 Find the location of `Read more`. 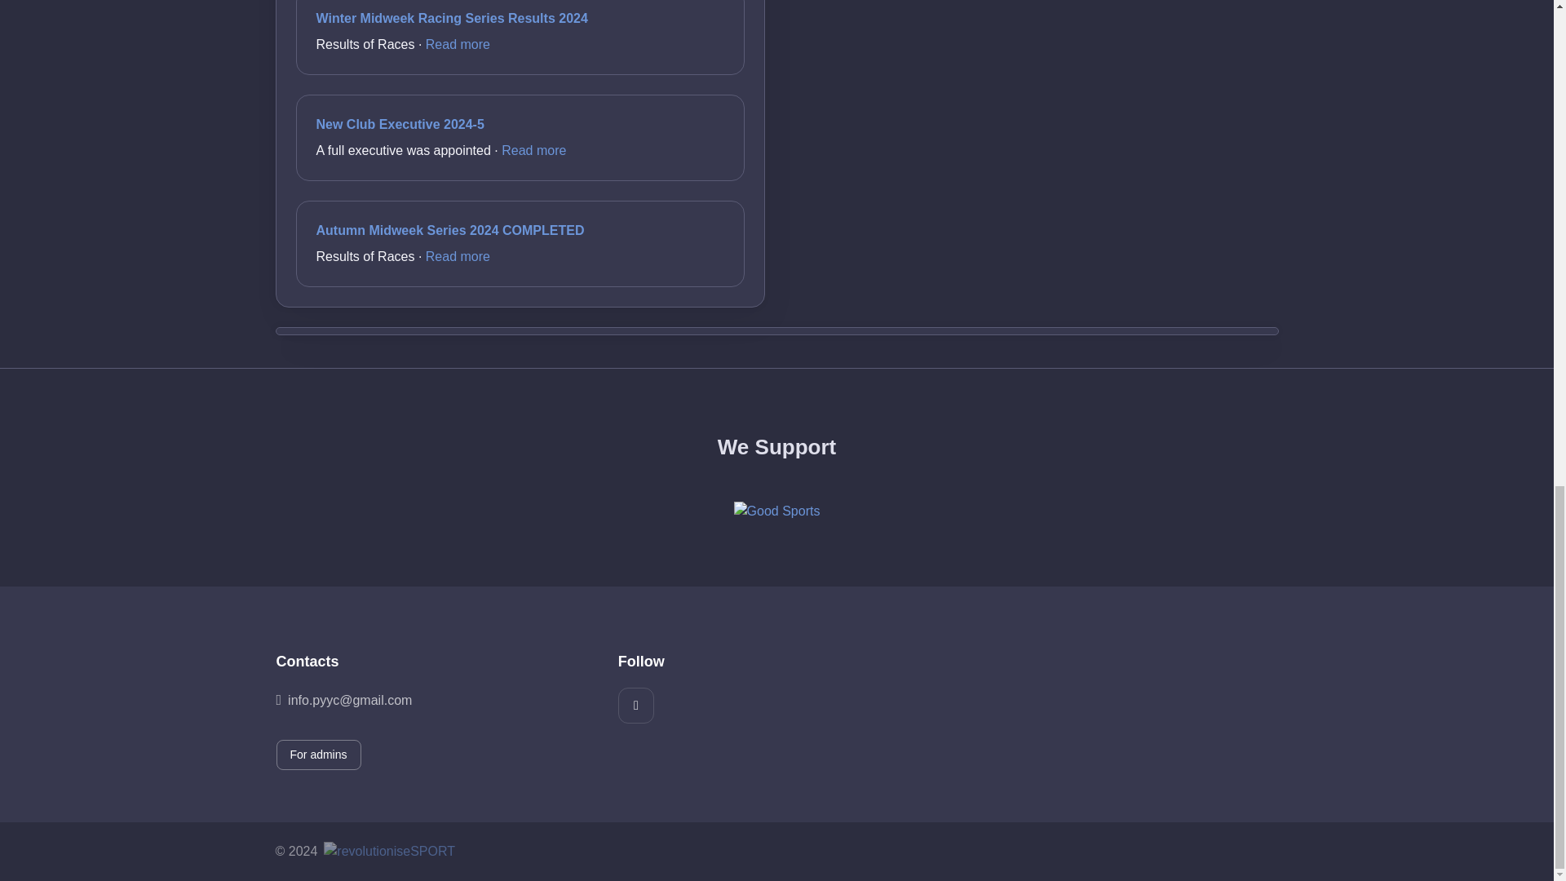

Read more is located at coordinates (458, 256).